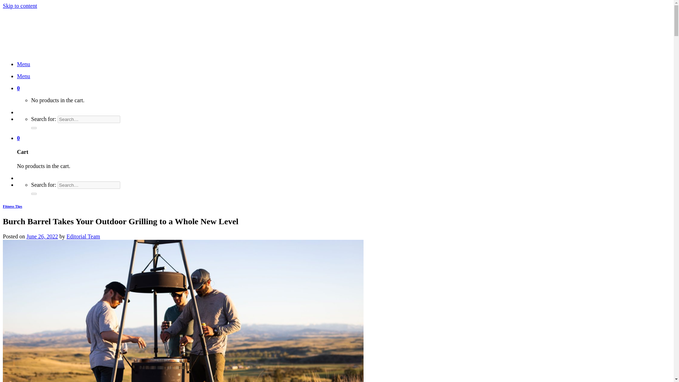 The height and width of the screenshot is (382, 679). I want to click on Menu, so click(23, 64).